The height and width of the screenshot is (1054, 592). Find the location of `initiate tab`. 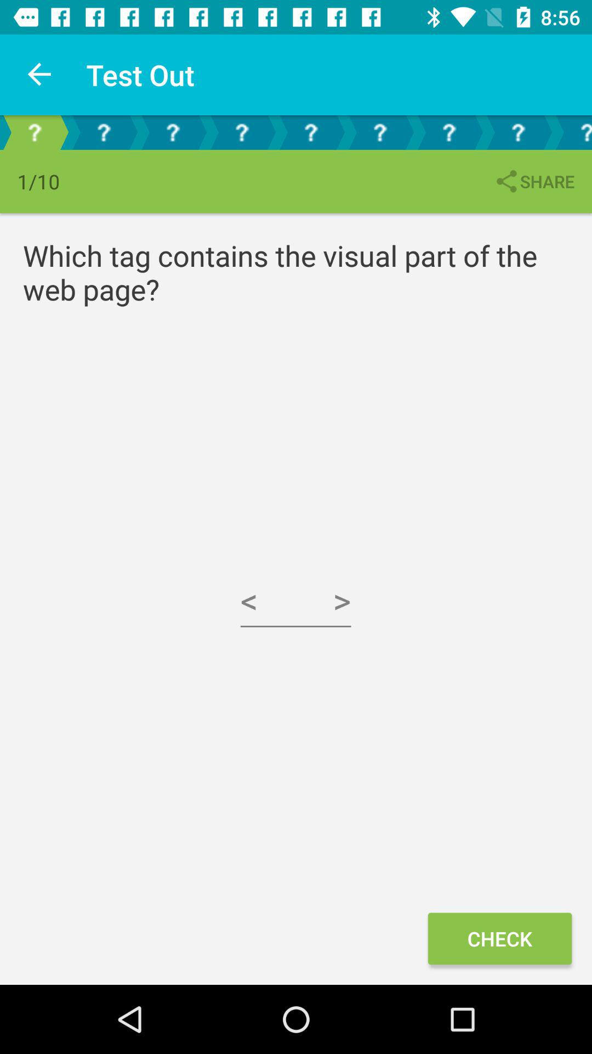

initiate tab is located at coordinates (380, 133).